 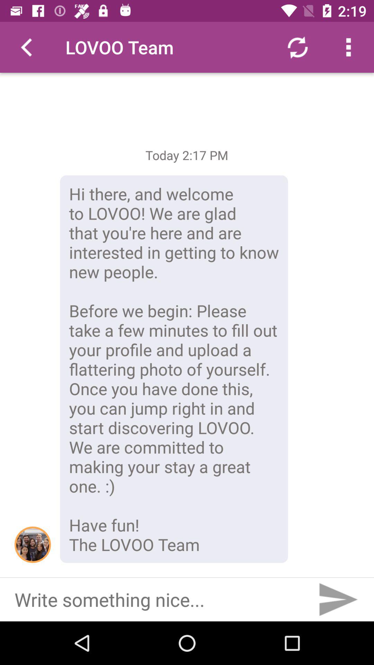 I want to click on turn on hi there and icon, so click(x=174, y=369).